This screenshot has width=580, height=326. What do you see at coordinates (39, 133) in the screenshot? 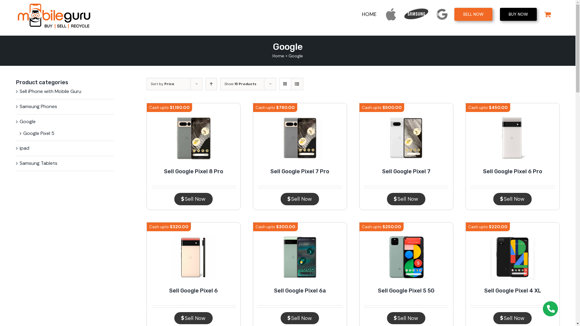
I see `Google Pixel 5` at bounding box center [39, 133].